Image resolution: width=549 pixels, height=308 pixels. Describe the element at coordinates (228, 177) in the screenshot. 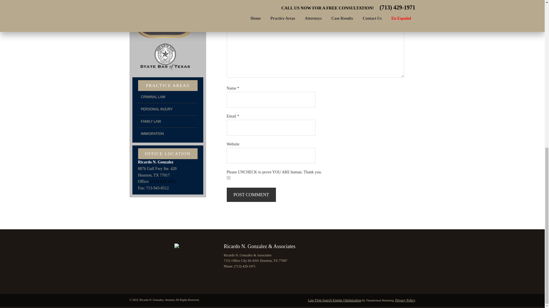

I see `on` at that location.